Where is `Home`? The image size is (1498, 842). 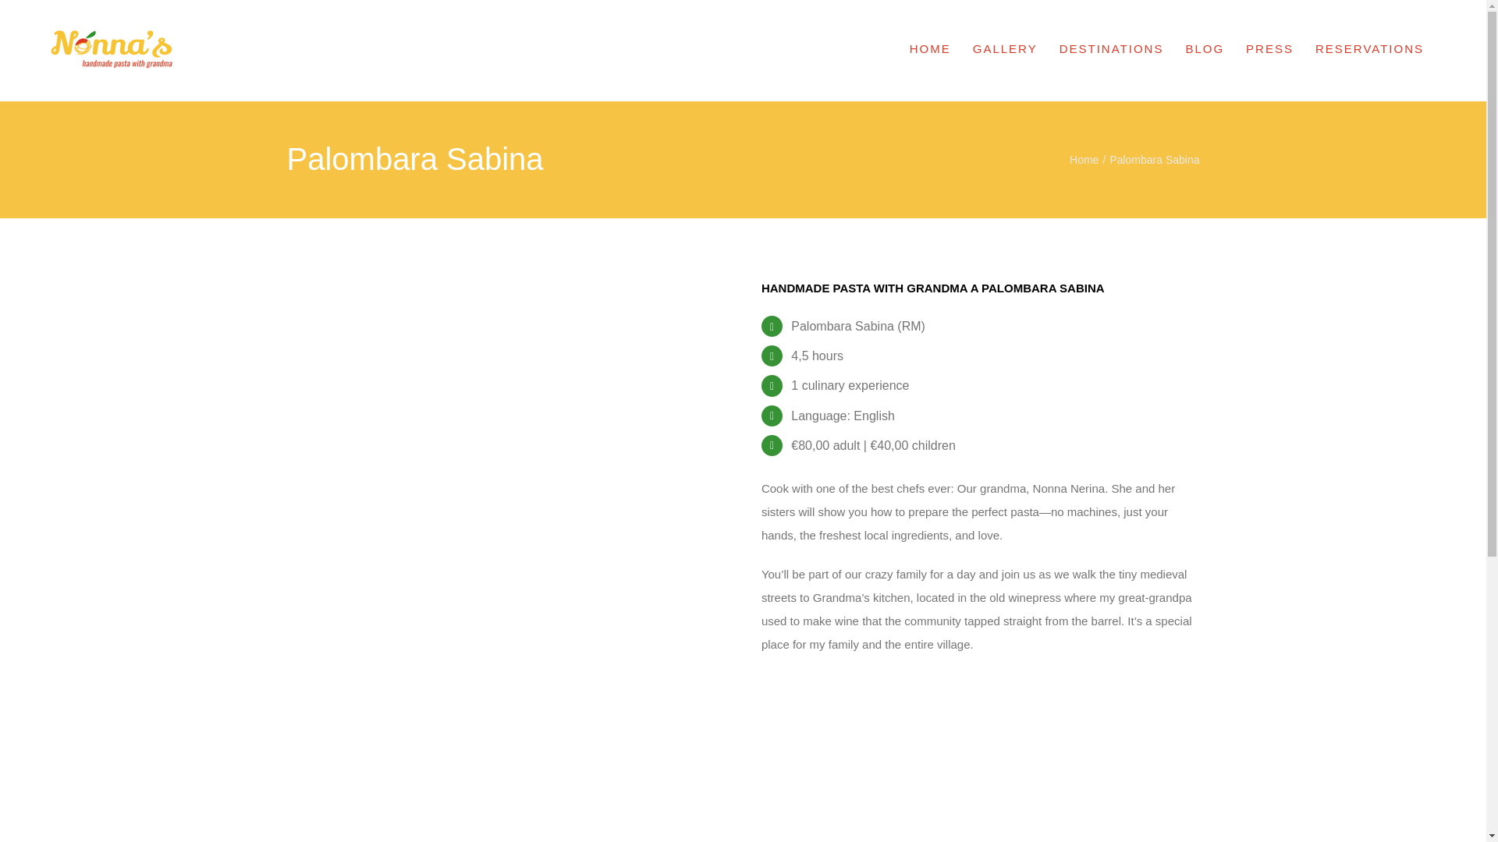
Home is located at coordinates (1083, 159).